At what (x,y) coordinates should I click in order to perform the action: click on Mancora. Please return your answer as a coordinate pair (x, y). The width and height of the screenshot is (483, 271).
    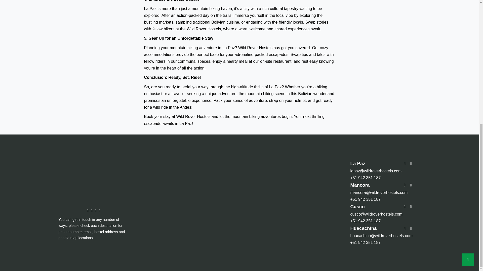
    Looking at the image, I should click on (360, 185).